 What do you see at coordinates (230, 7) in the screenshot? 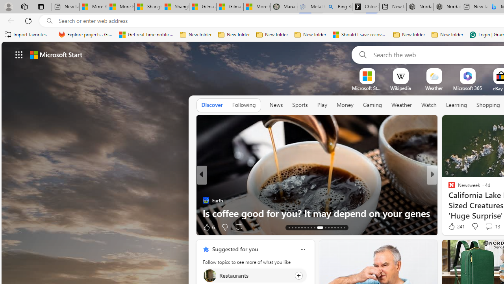
I see `Gilma and Hector both pose tropical trouble for Hawaii` at bounding box center [230, 7].